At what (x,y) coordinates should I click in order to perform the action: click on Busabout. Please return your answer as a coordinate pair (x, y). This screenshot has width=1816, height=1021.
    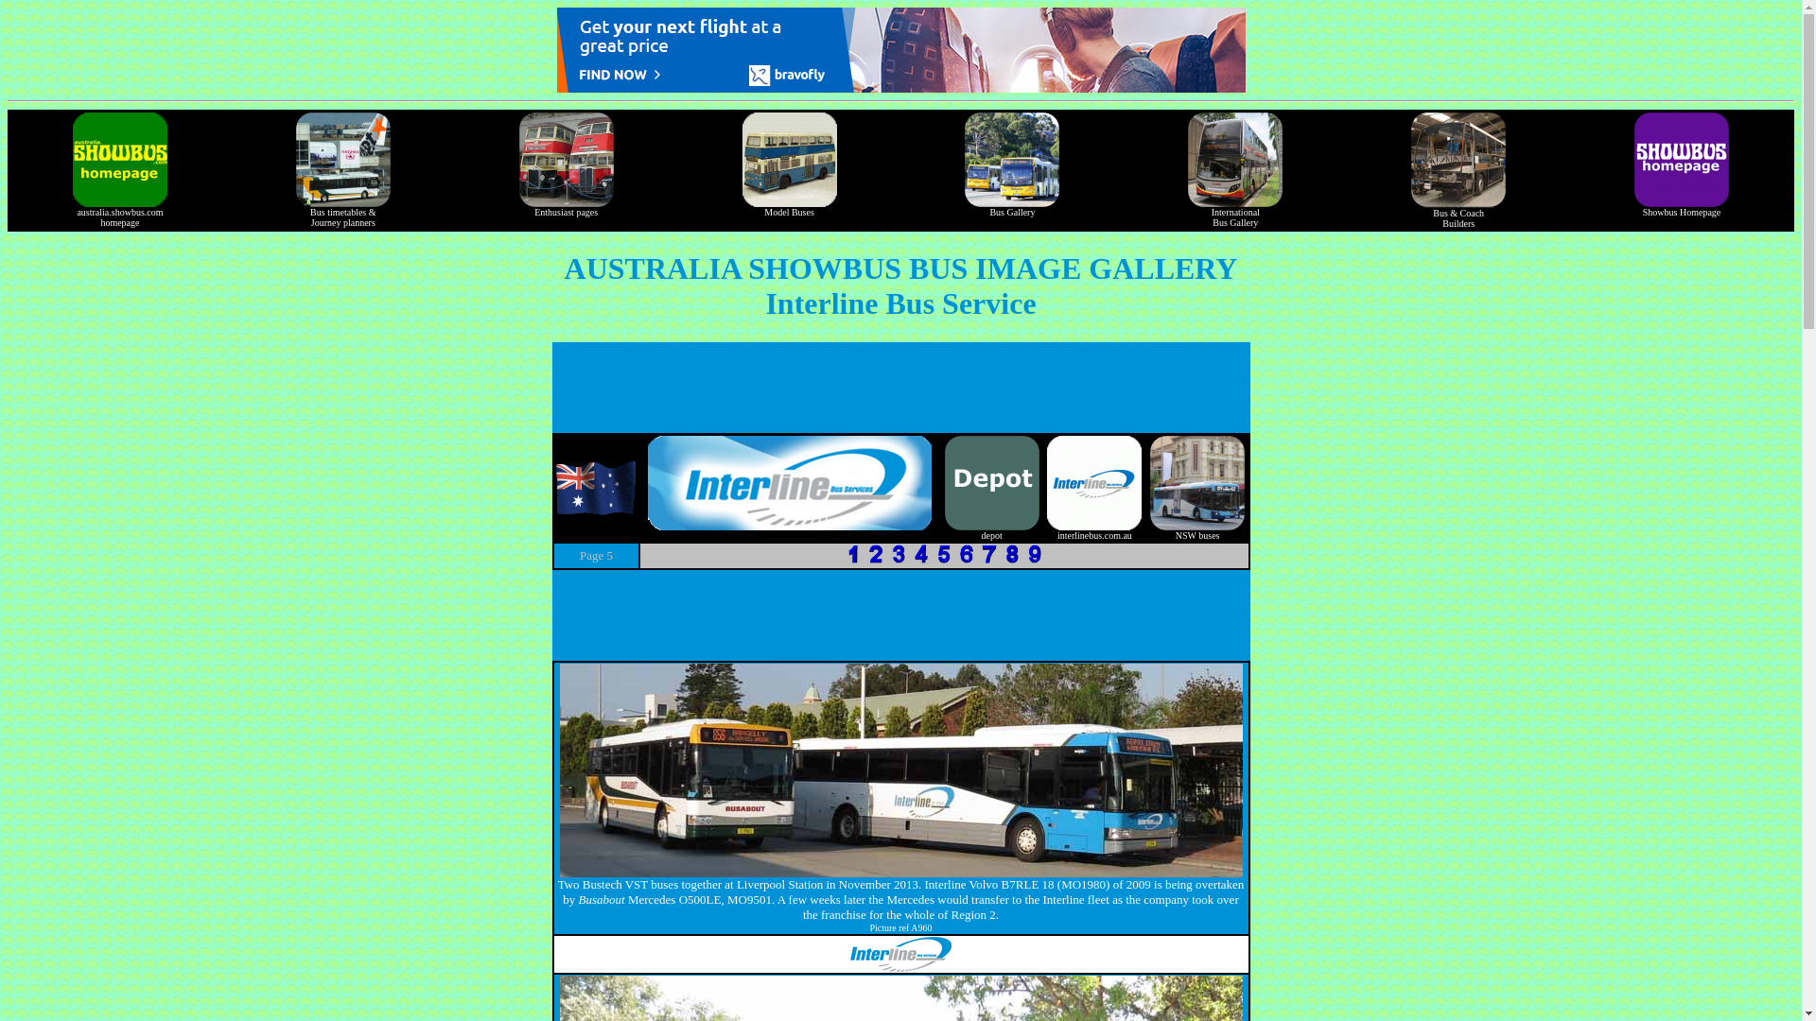
    Looking at the image, I should click on (1682, 206).